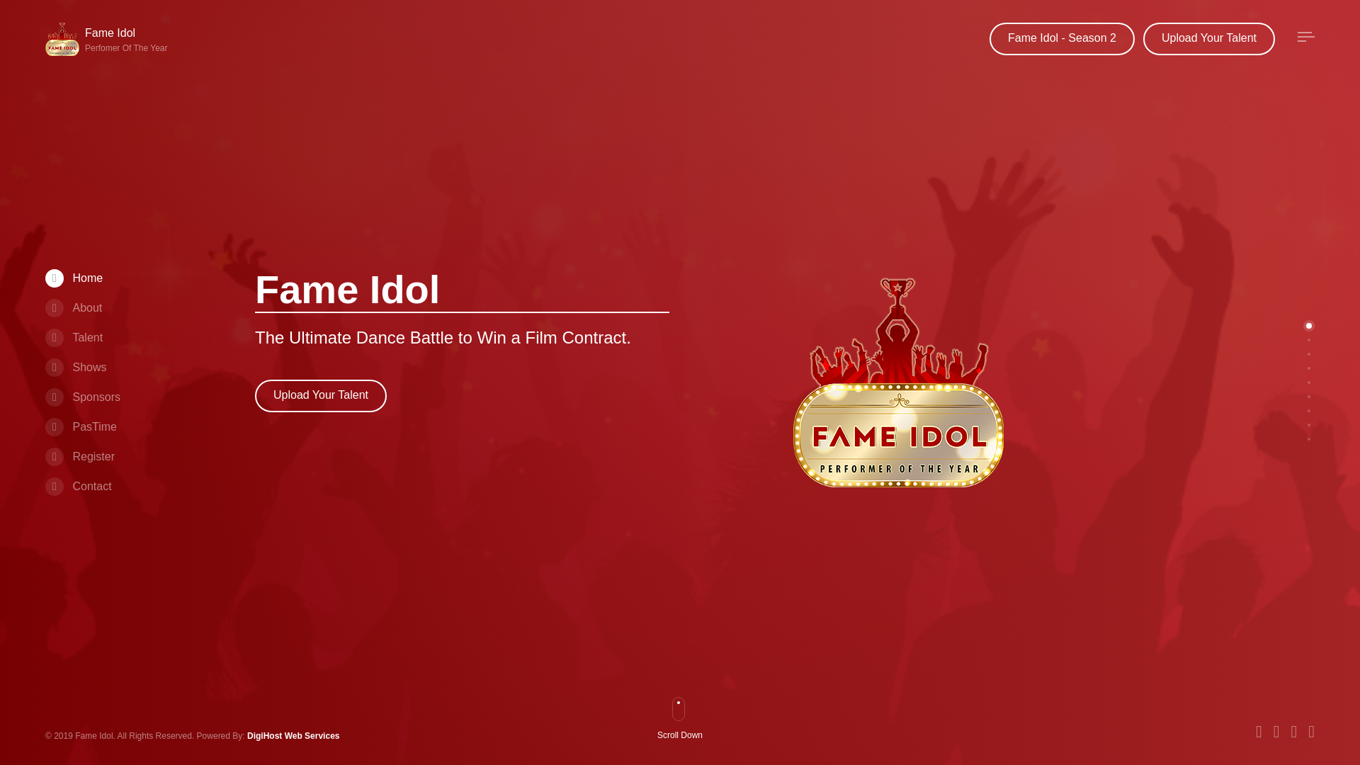 The width and height of the screenshot is (1360, 765). What do you see at coordinates (74, 337) in the screenshot?
I see `Register` at bounding box center [74, 337].